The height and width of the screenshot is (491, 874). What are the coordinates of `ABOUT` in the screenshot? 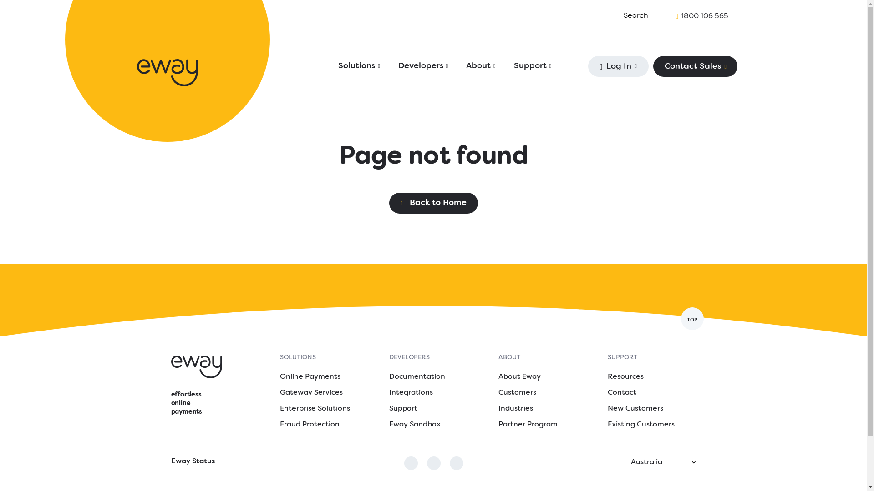 It's located at (509, 357).